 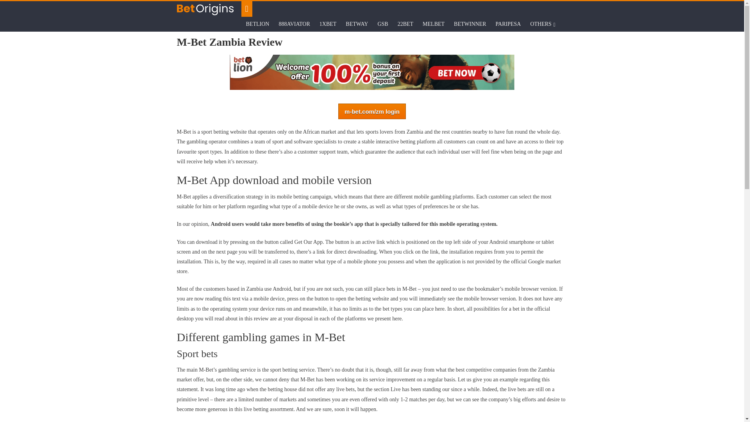 I want to click on 1XBET, so click(x=328, y=24).